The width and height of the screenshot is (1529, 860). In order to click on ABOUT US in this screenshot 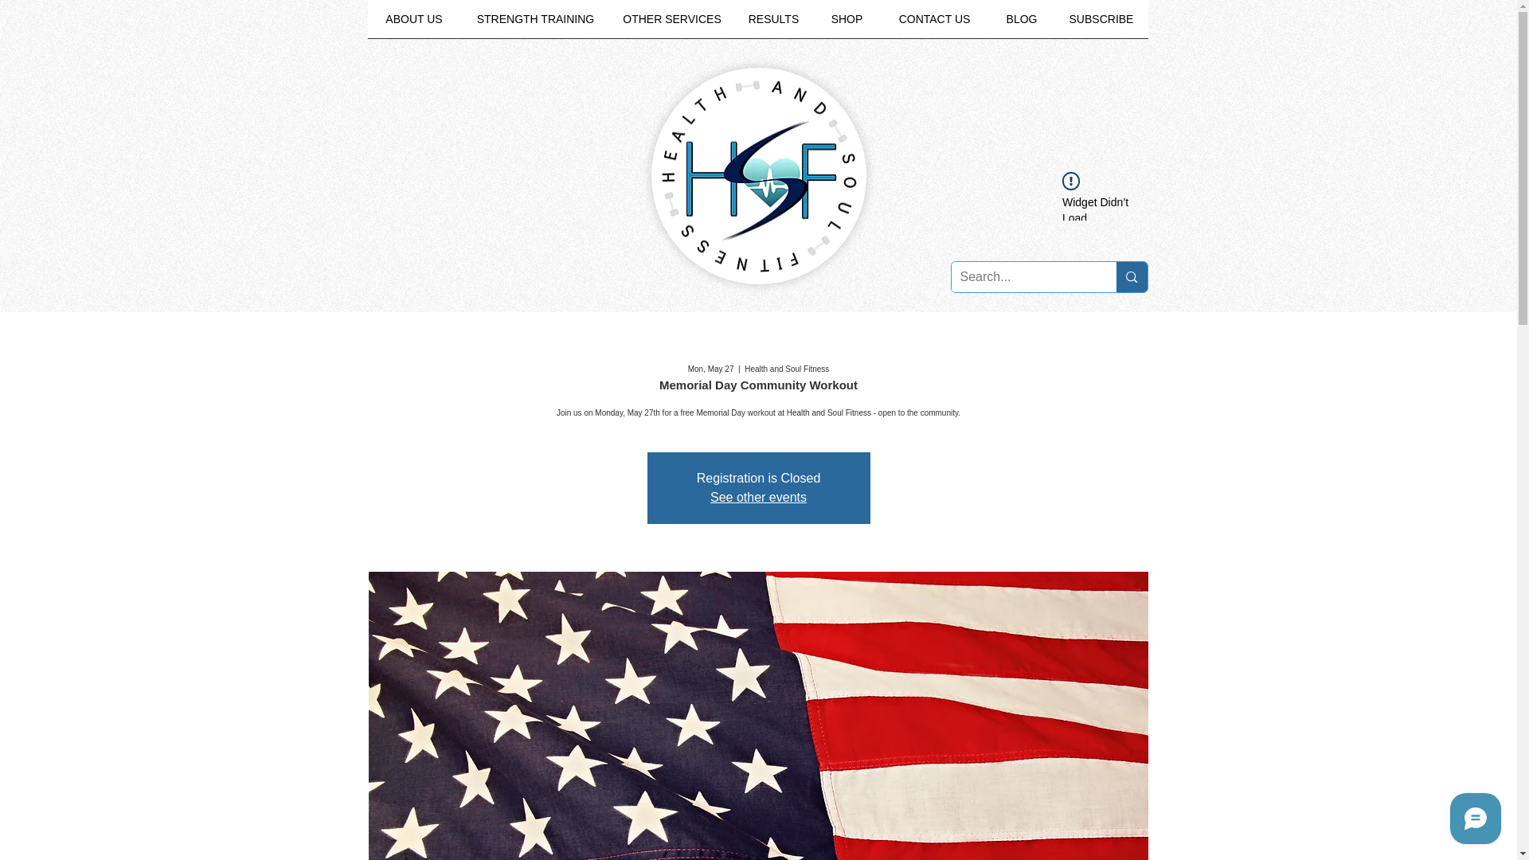, I will do `click(414, 24)`.